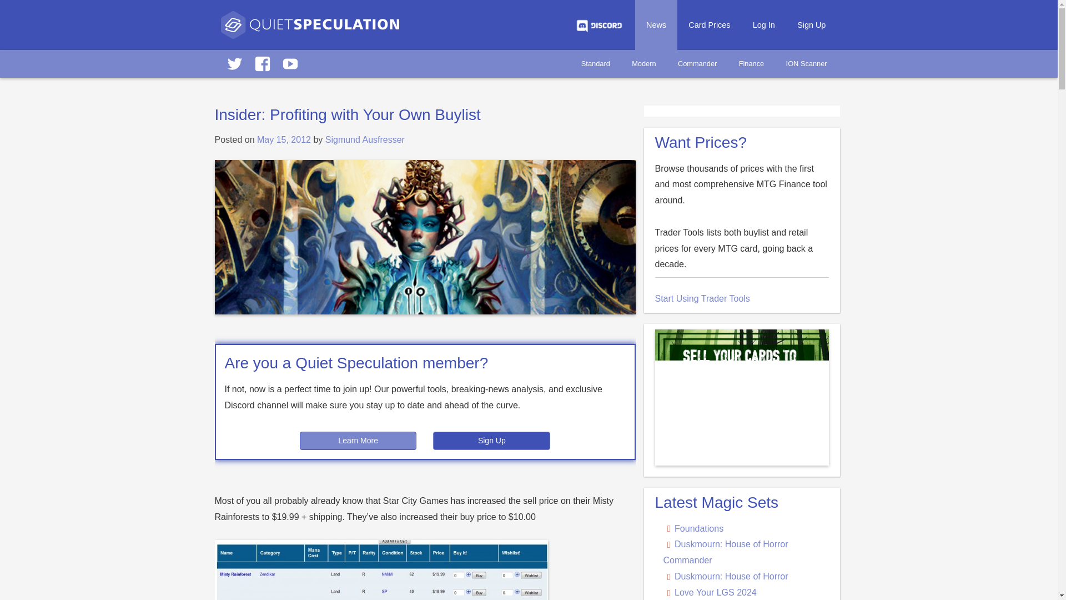 The image size is (1066, 600). What do you see at coordinates (764, 24) in the screenshot?
I see `Log In` at bounding box center [764, 24].